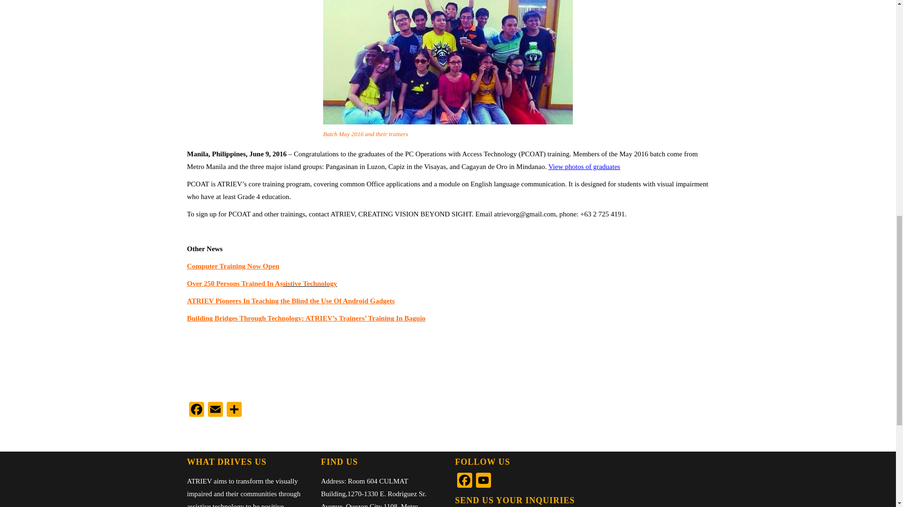  Describe the element at coordinates (465, 481) in the screenshot. I see `Facebook` at that location.